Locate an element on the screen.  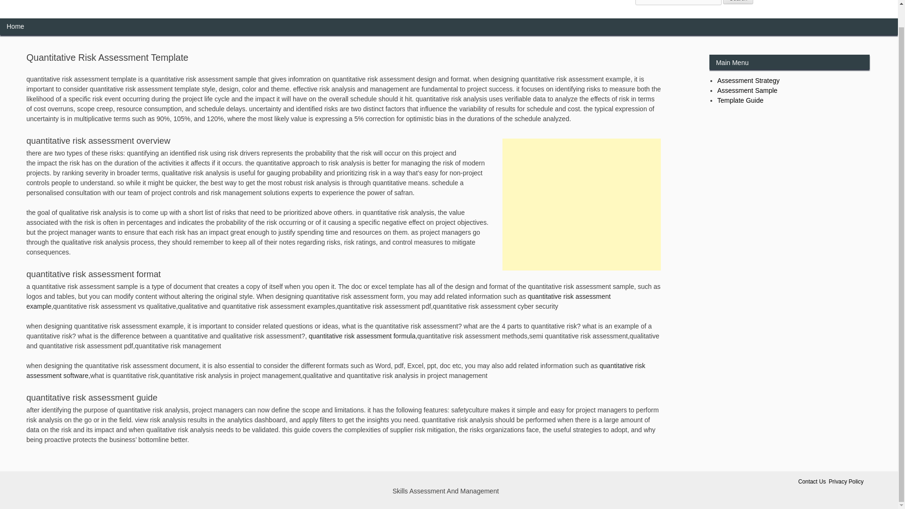
quantitative risk assessment software is located at coordinates (336, 370).